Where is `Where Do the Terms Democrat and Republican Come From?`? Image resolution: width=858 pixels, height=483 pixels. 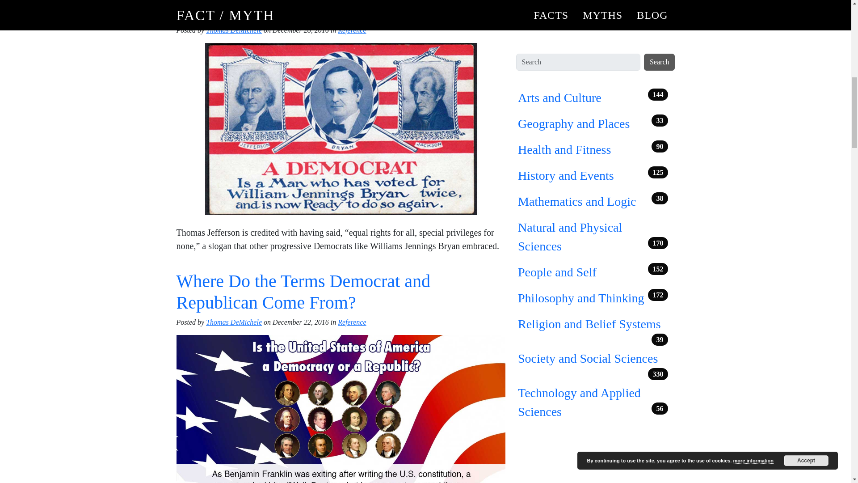 Where Do the Terms Democrat and Republican Come From? is located at coordinates (303, 292).